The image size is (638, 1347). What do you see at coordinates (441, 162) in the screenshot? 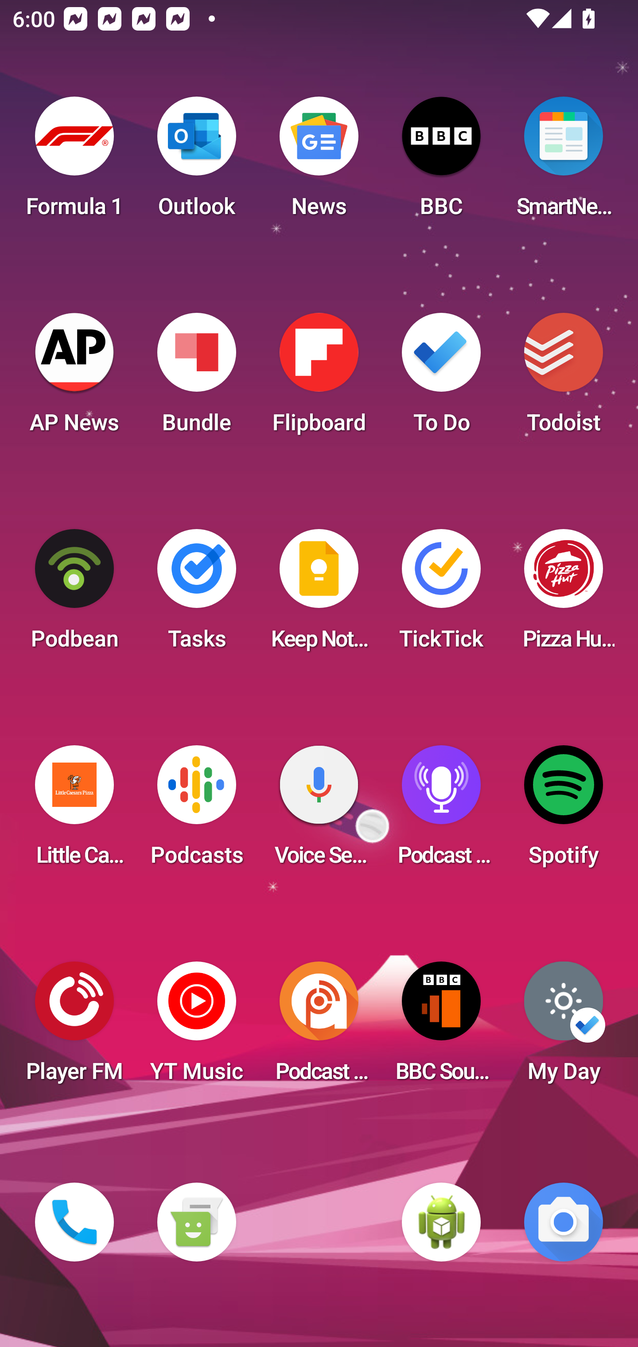
I see `BBC` at bounding box center [441, 162].